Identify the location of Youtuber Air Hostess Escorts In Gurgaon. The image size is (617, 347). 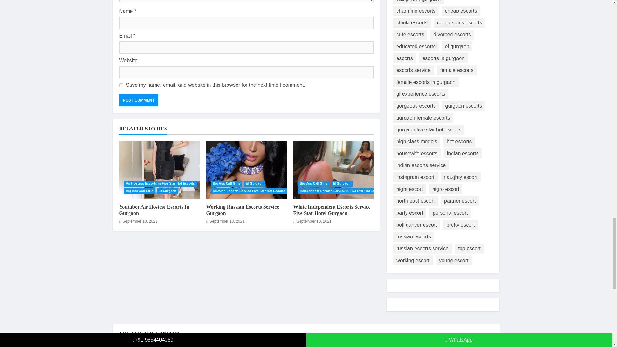
(159, 170).